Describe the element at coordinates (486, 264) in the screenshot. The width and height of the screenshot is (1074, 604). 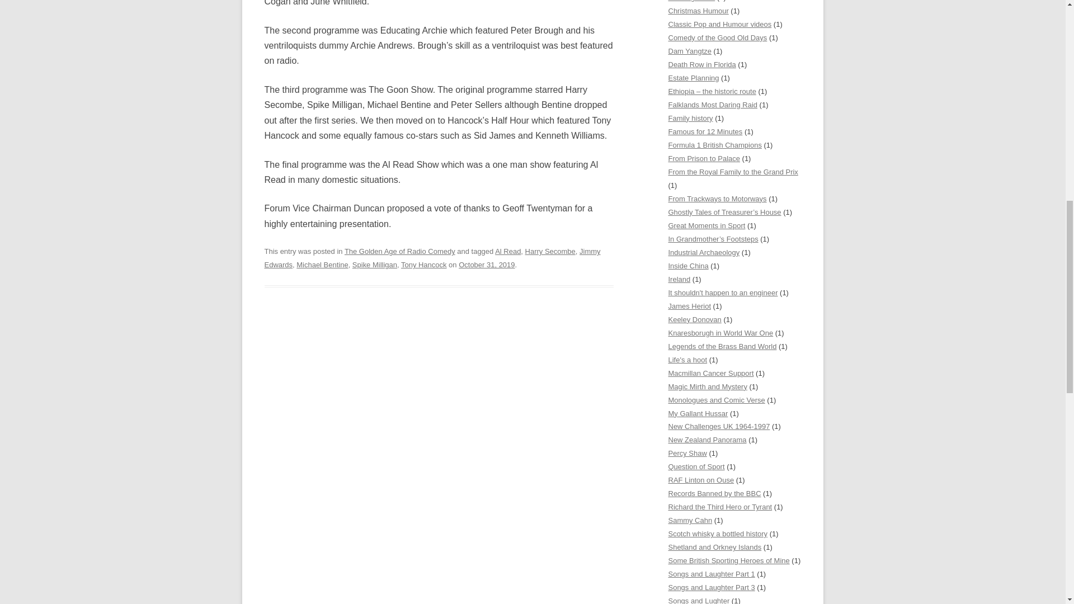
I see `9:46 am` at that location.